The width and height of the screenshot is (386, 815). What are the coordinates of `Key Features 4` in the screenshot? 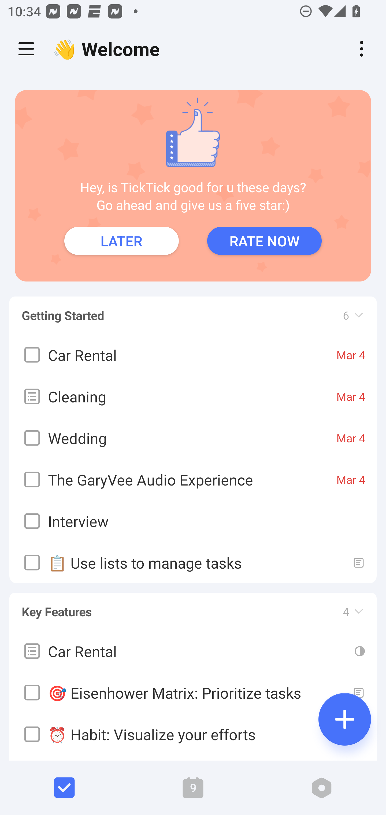 It's located at (193, 606).